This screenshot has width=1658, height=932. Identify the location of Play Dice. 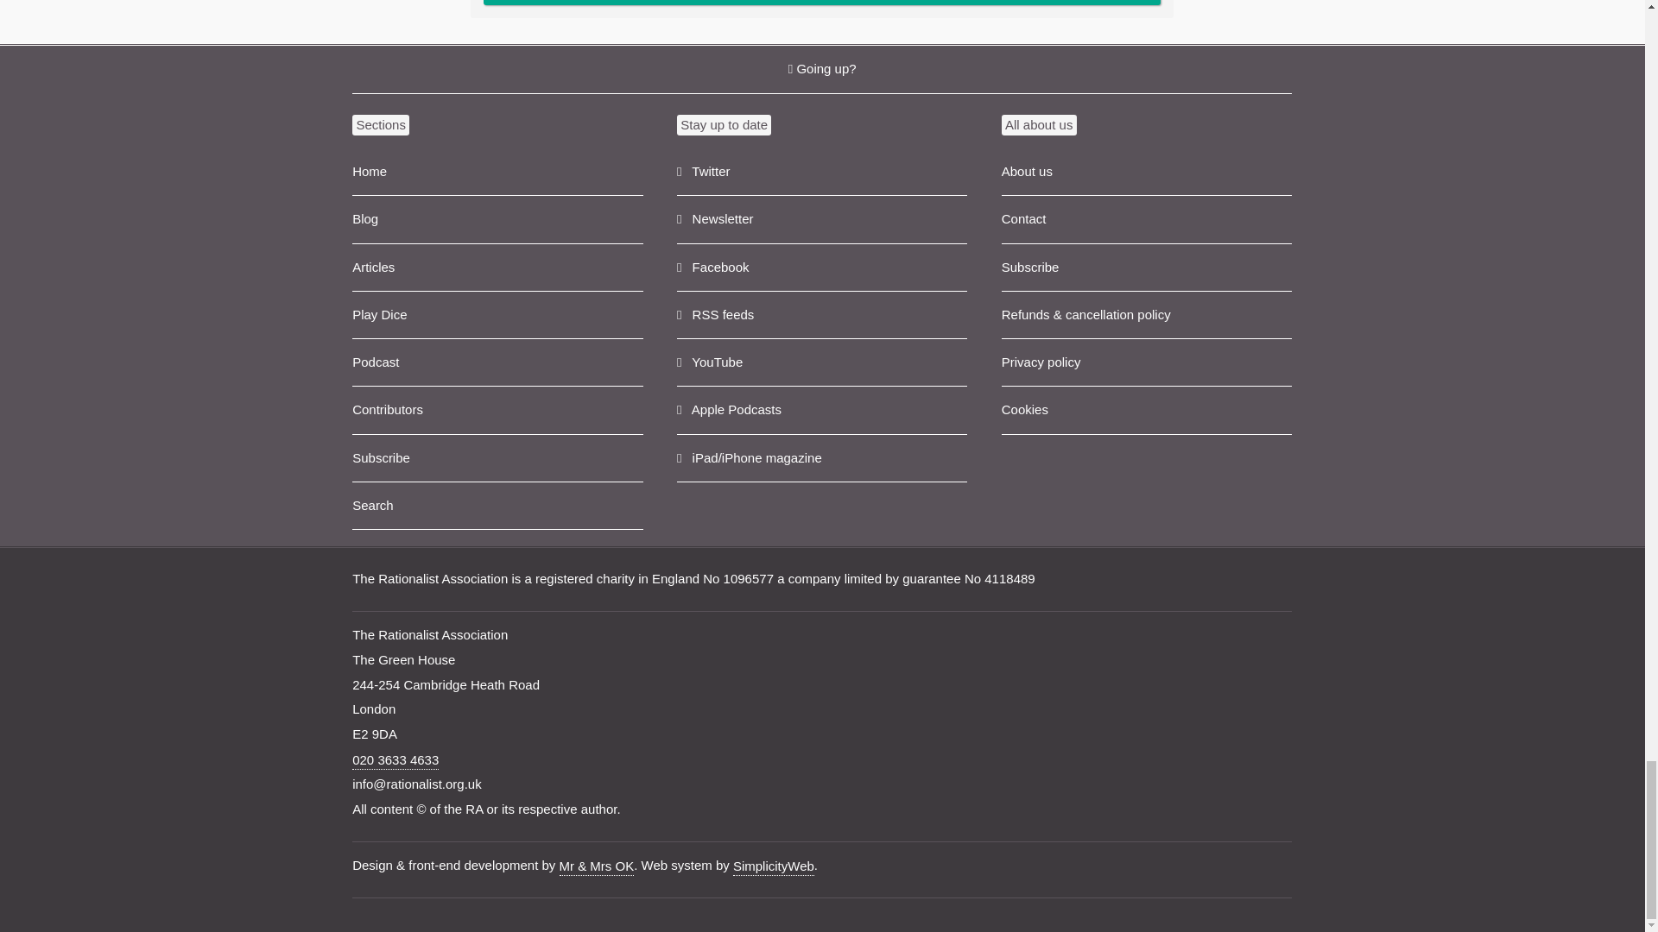
(497, 316).